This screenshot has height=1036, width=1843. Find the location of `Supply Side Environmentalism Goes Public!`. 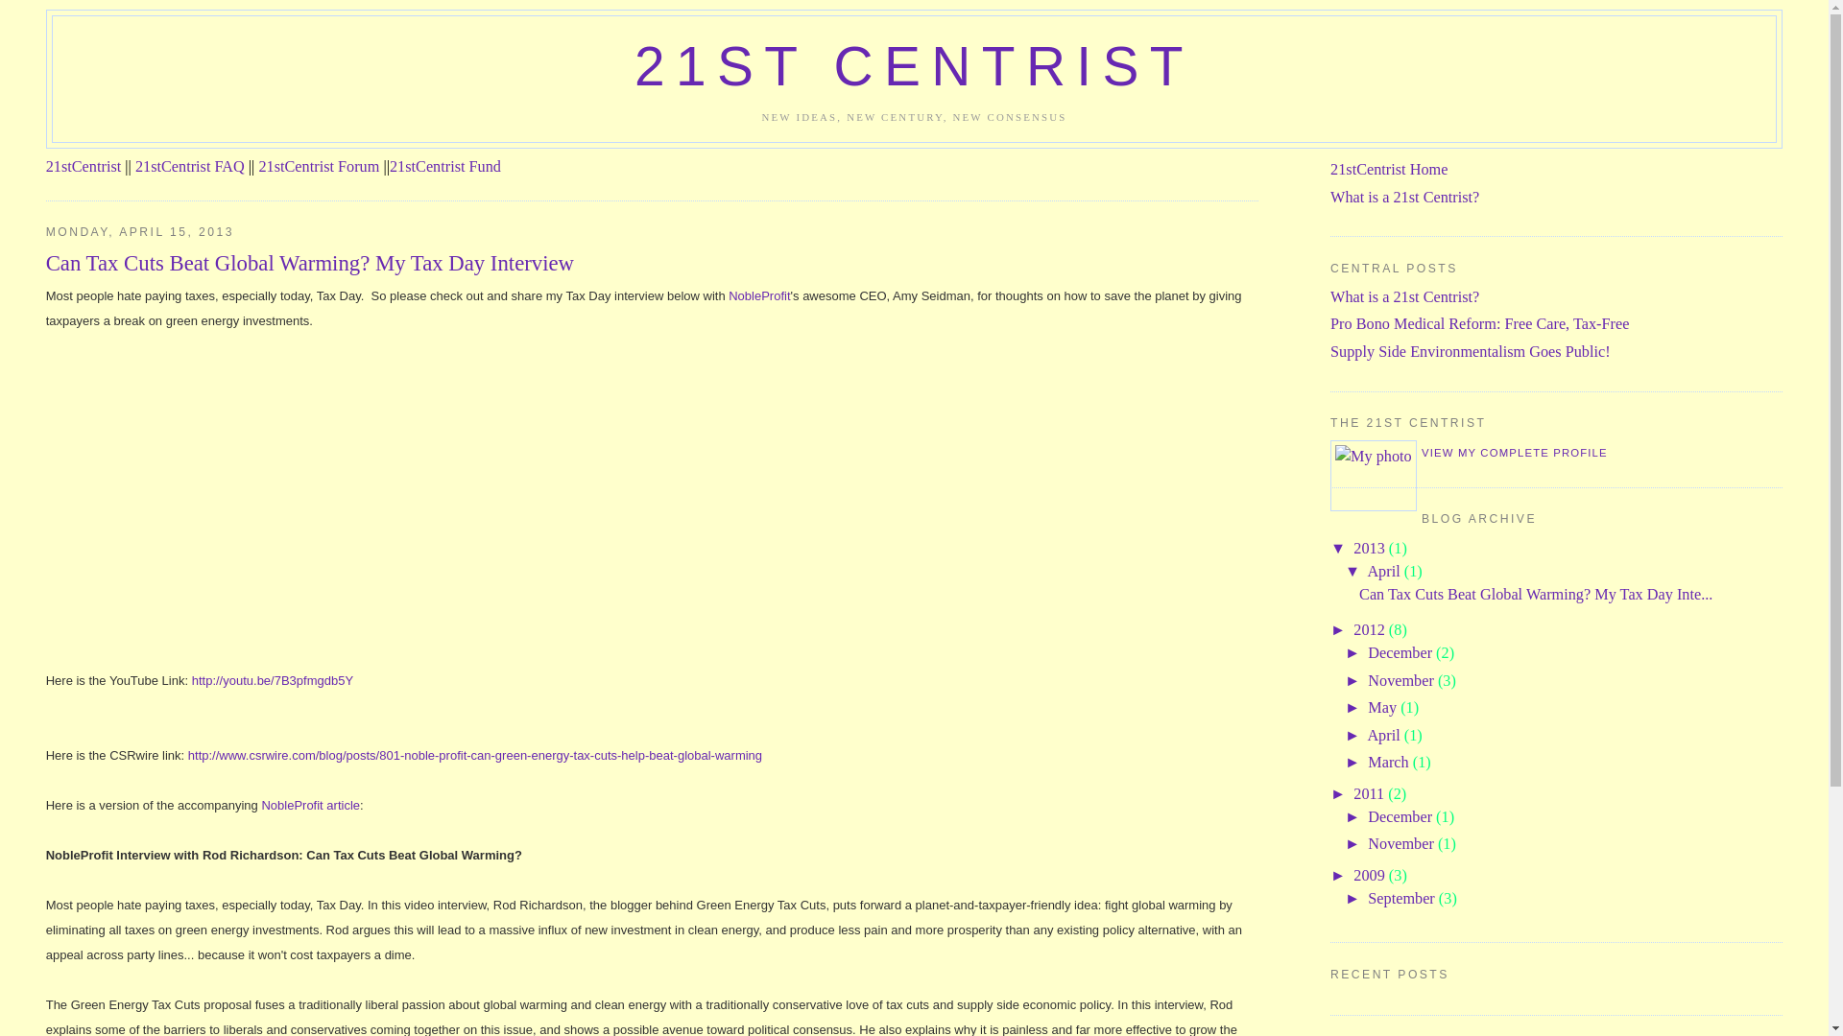

Supply Side Environmentalism Goes Public! is located at coordinates (1471, 352).